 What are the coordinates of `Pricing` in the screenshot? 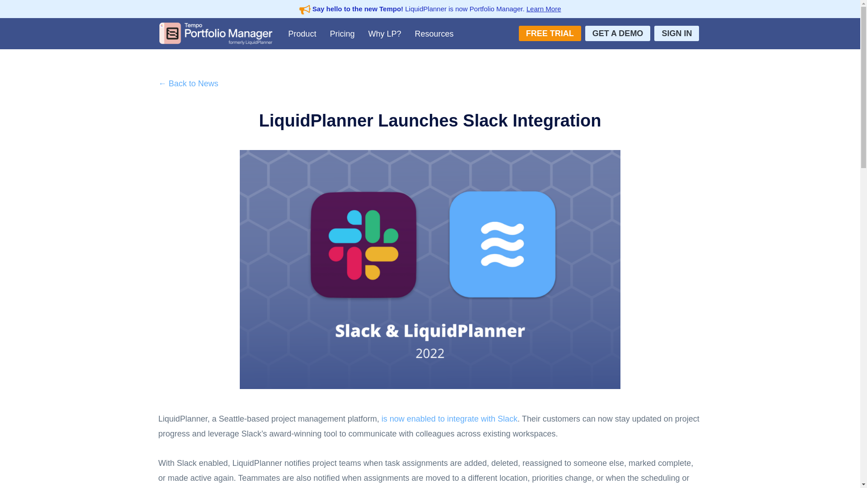 It's located at (342, 33).